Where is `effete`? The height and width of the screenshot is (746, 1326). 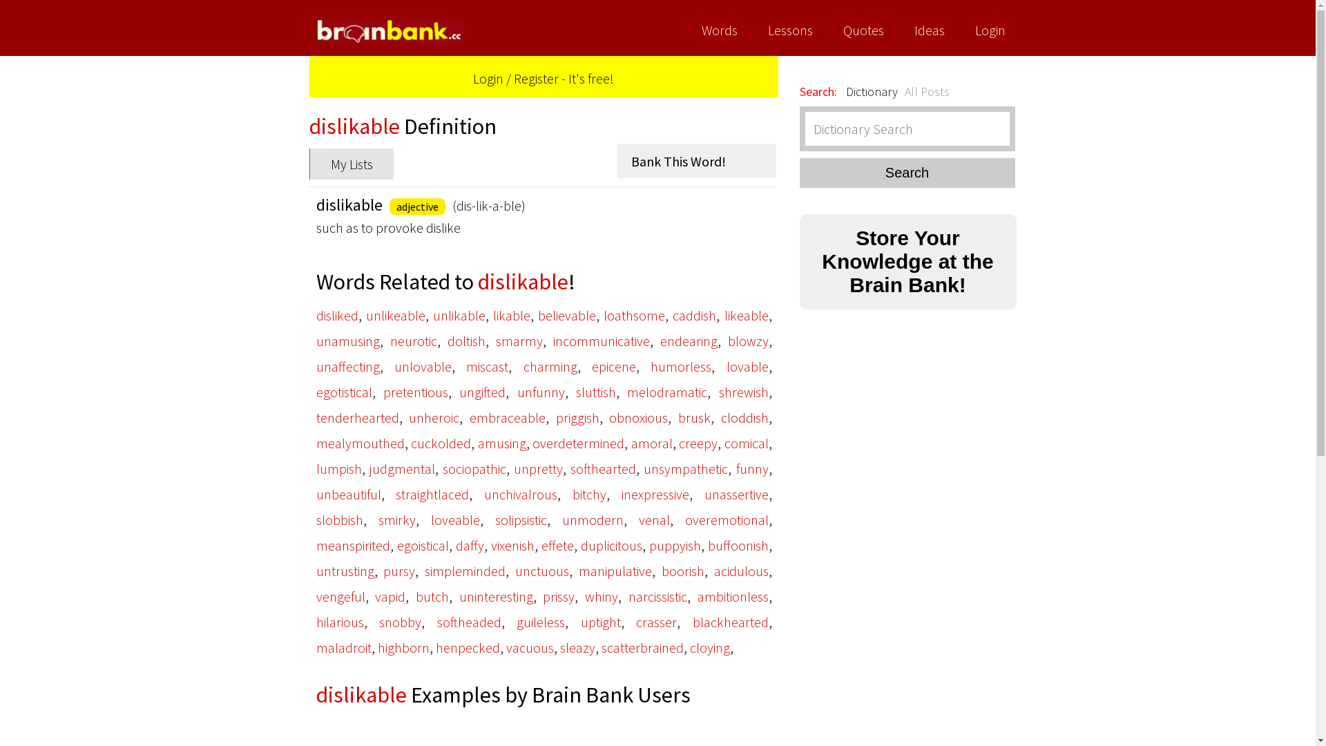
effete is located at coordinates (558, 546).